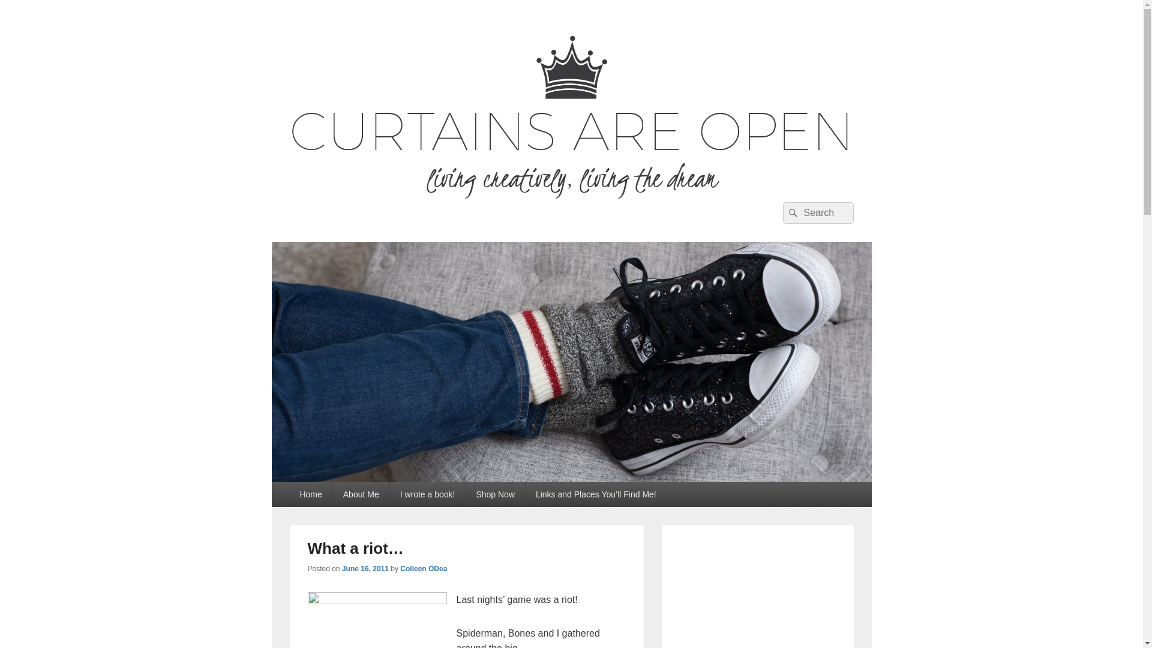 The image size is (1152, 648). I want to click on Home, so click(310, 494).